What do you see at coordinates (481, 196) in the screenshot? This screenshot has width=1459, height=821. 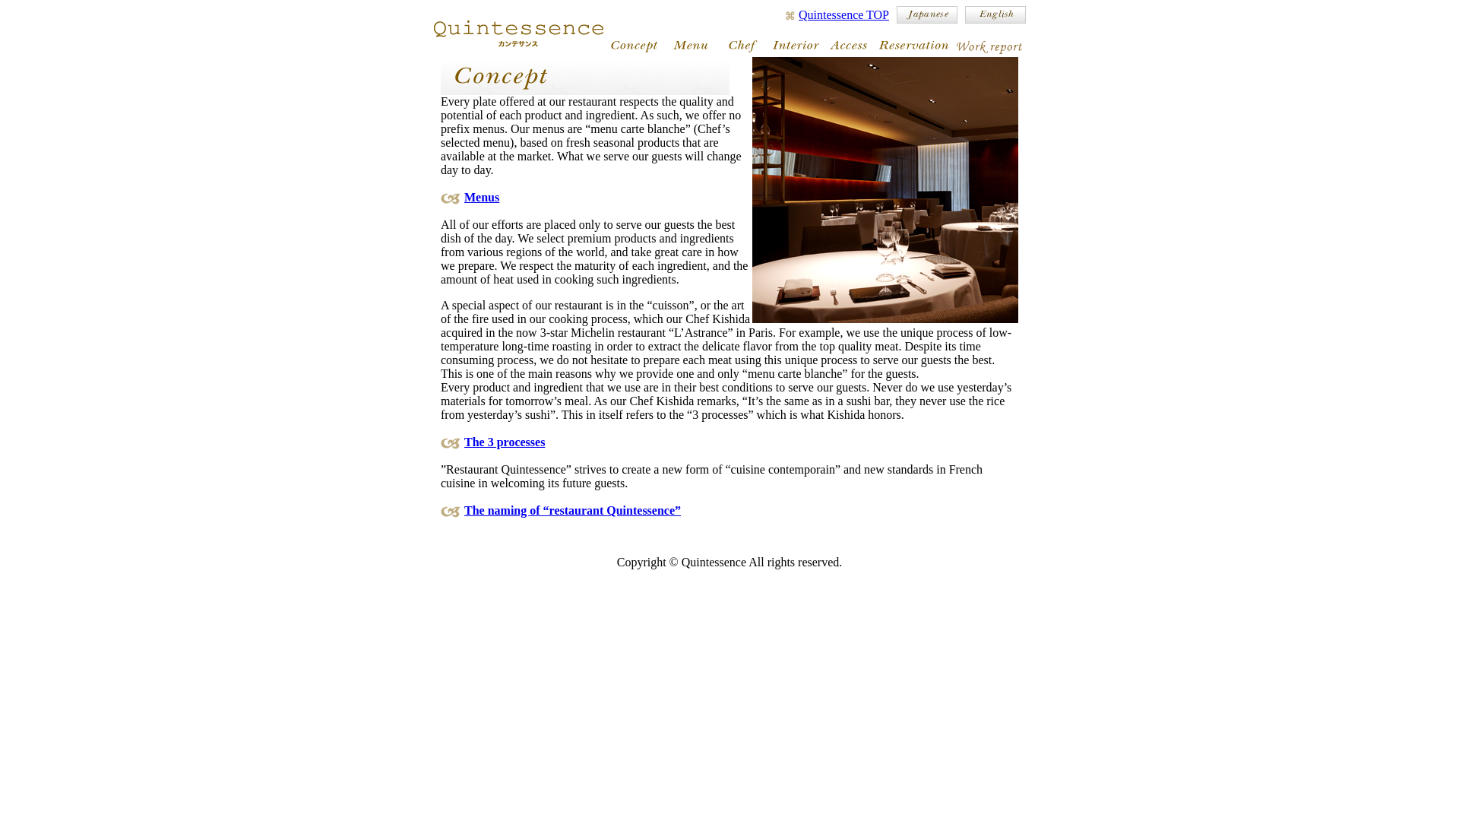 I see `Menus` at bounding box center [481, 196].